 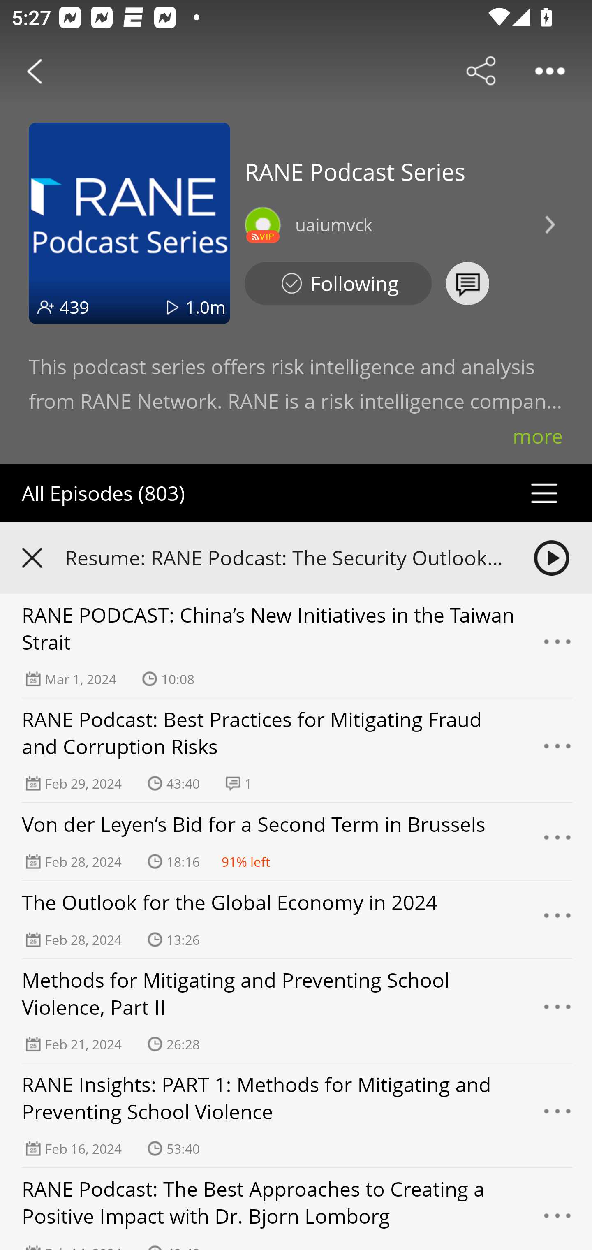 What do you see at coordinates (557, 646) in the screenshot?
I see `Menu` at bounding box center [557, 646].